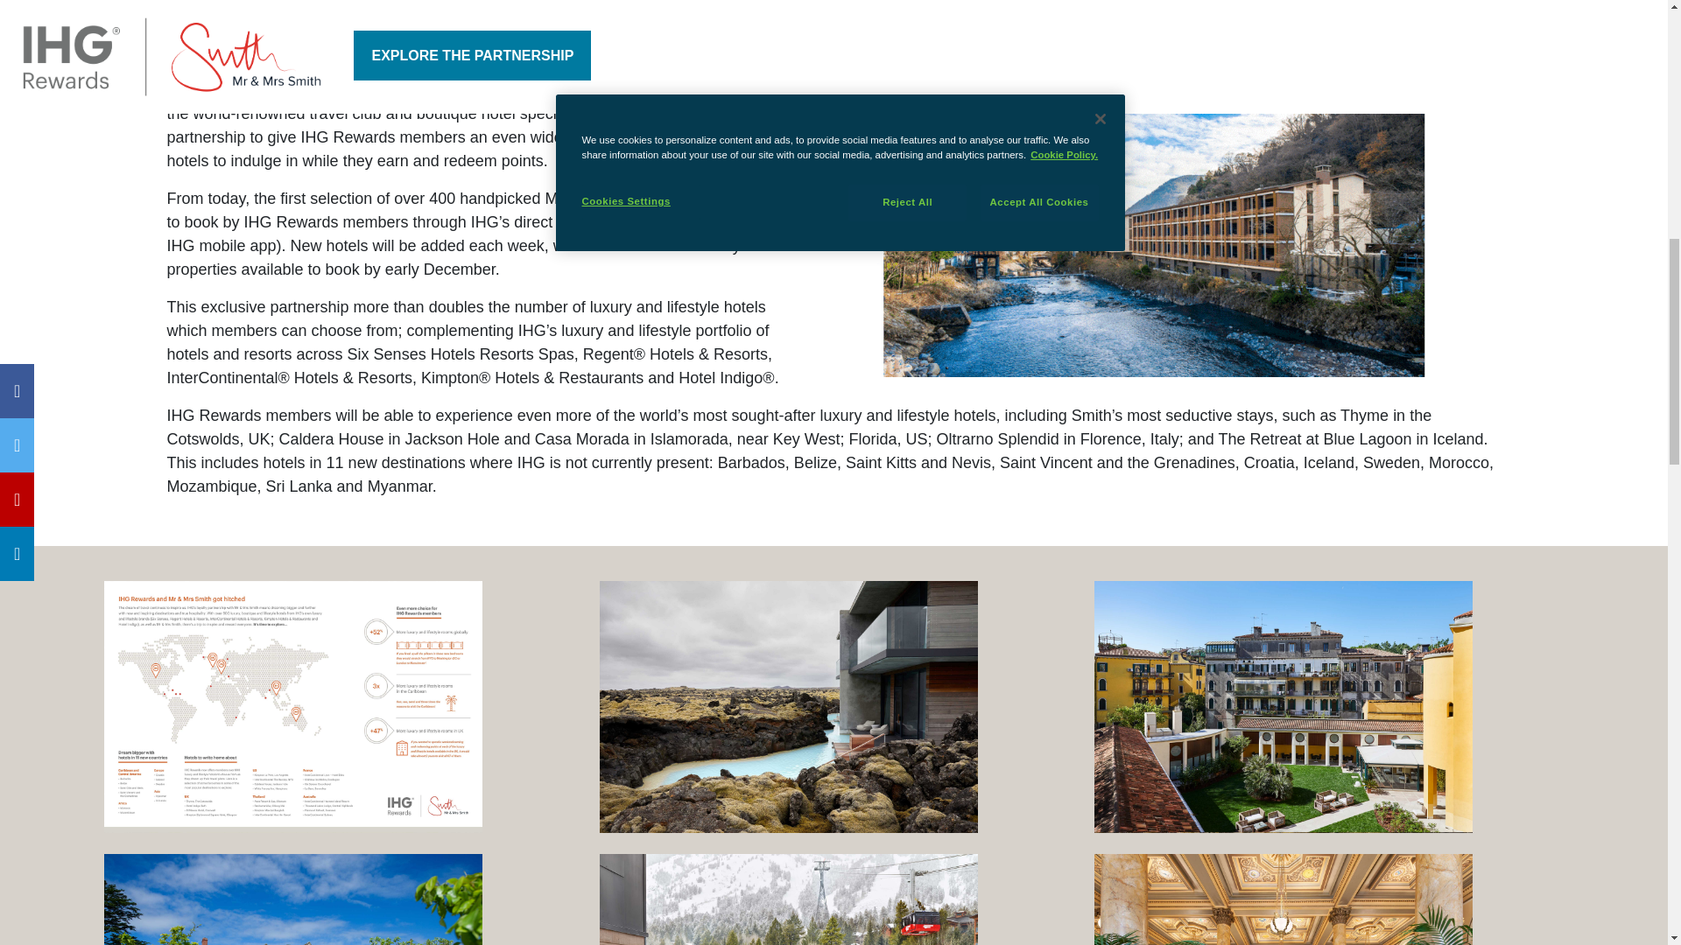 The width and height of the screenshot is (1681, 945). I want to click on Gallery Image, so click(1328, 899).